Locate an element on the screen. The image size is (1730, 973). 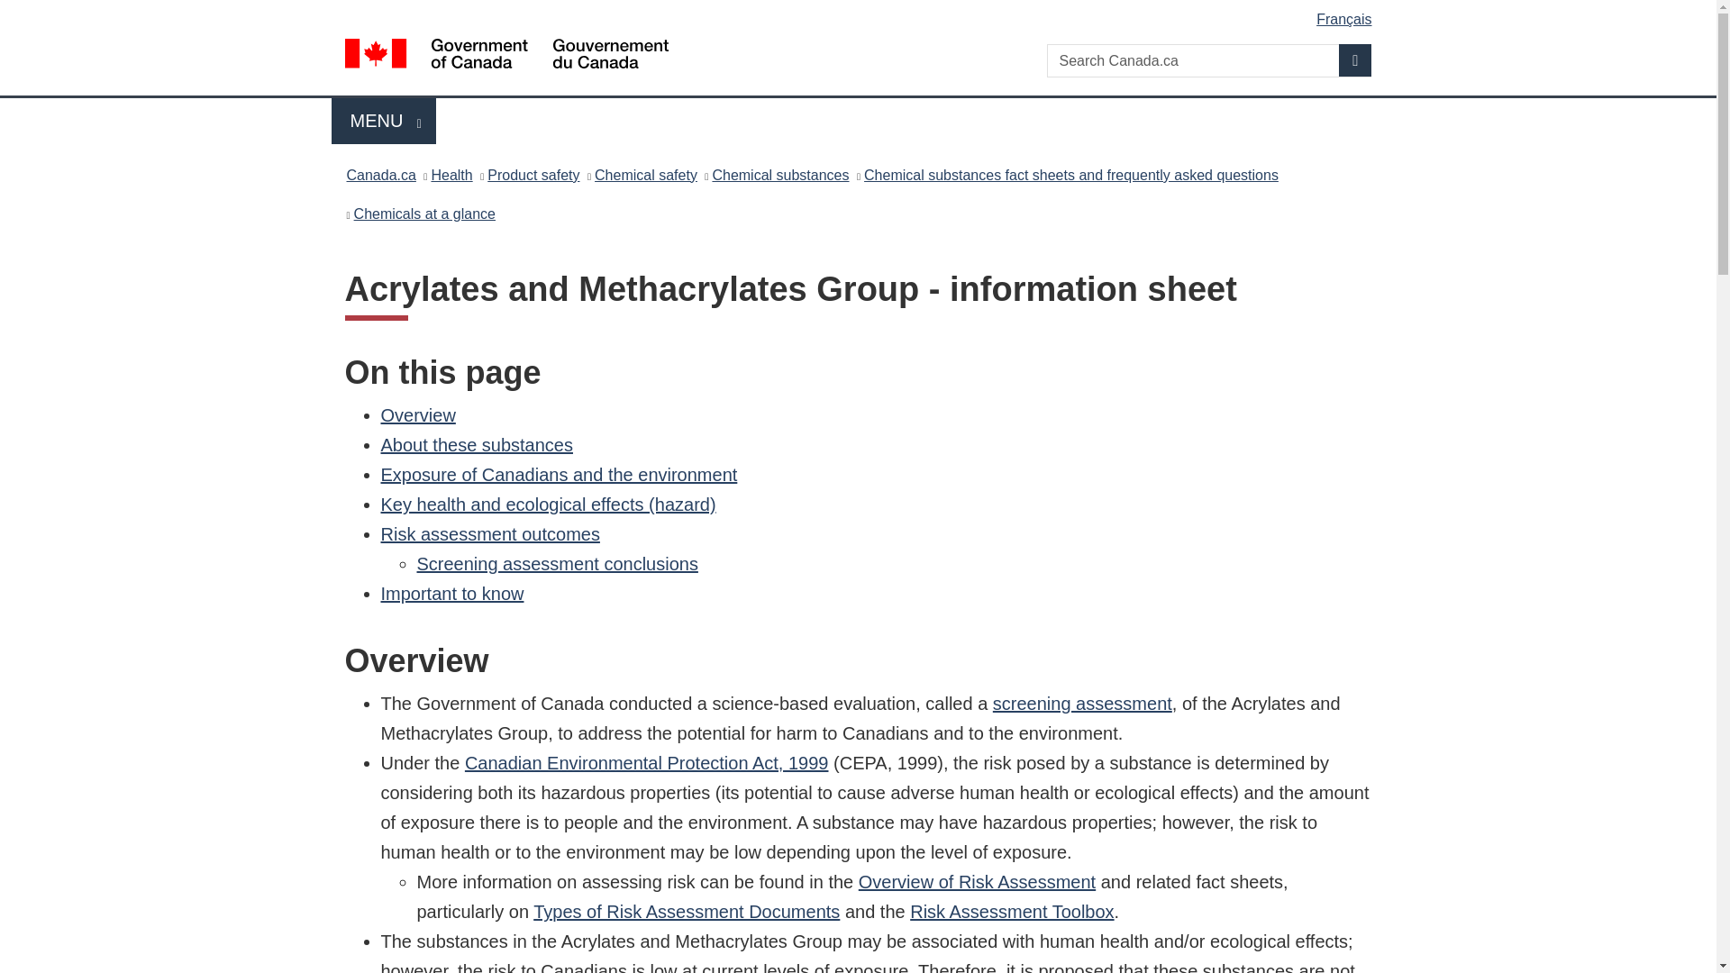
About these substances is located at coordinates (476, 445).